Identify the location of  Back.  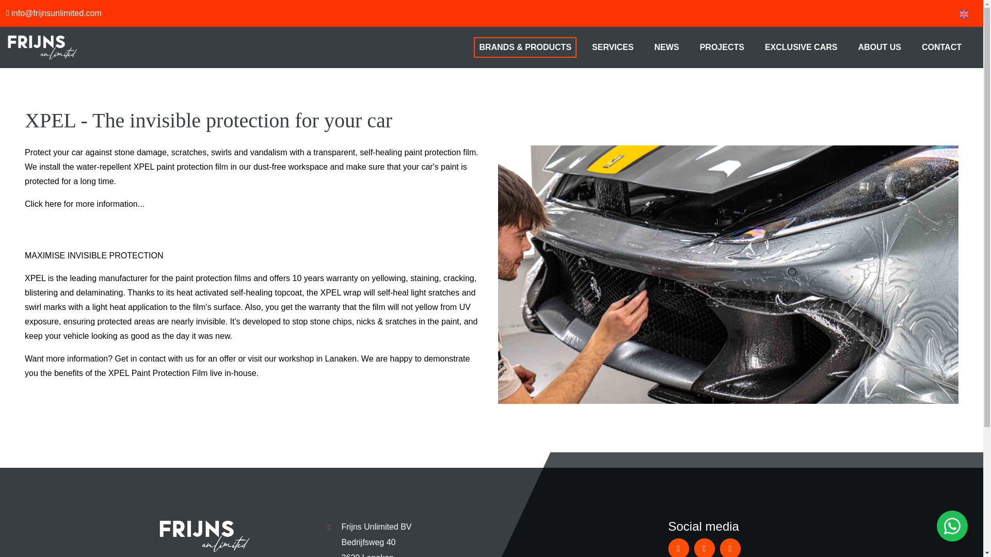
(21, 5).